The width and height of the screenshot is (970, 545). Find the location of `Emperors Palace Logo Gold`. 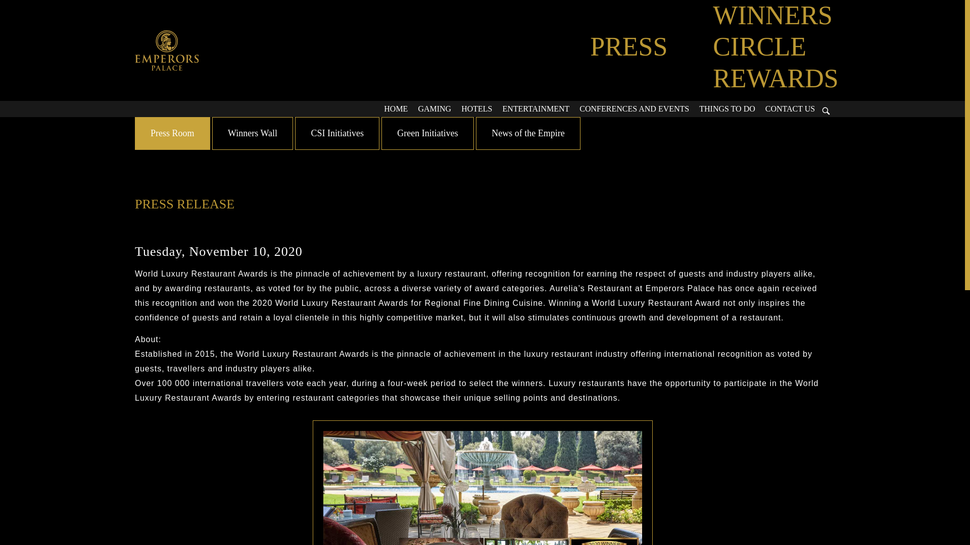

Emperors Palace Logo Gold is located at coordinates (167, 50).